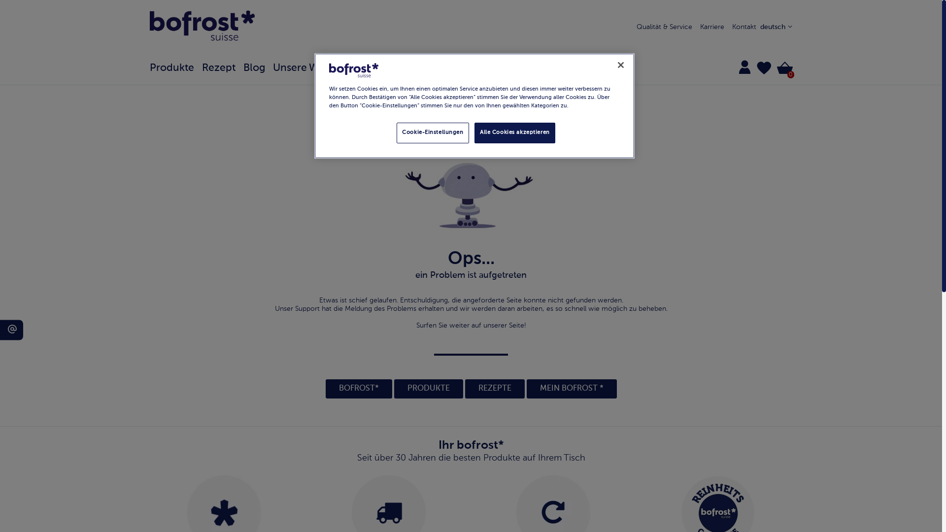 The height and width of the screenshot is (532, 946). I want to click on Info & Kataloge, so click(385, 68).